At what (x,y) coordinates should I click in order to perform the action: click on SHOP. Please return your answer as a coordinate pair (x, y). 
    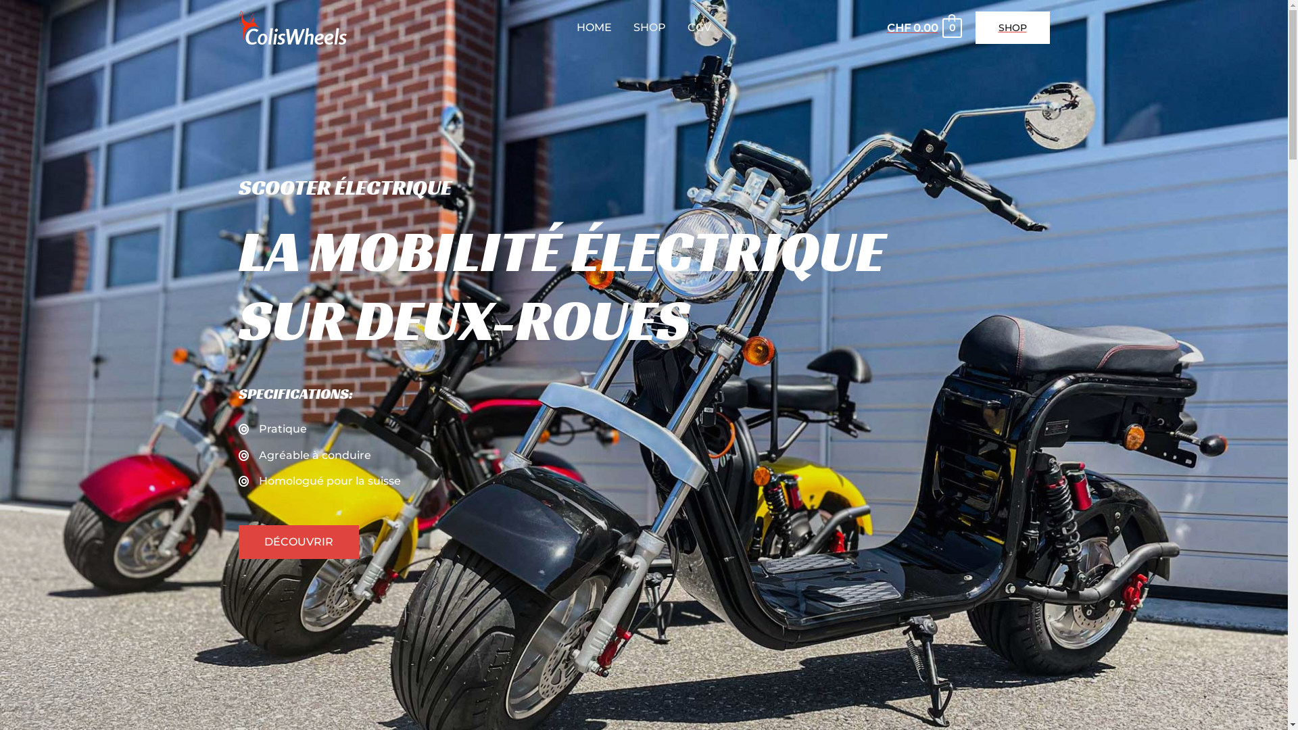
    Looking at the image, I should click on (1012, 28).